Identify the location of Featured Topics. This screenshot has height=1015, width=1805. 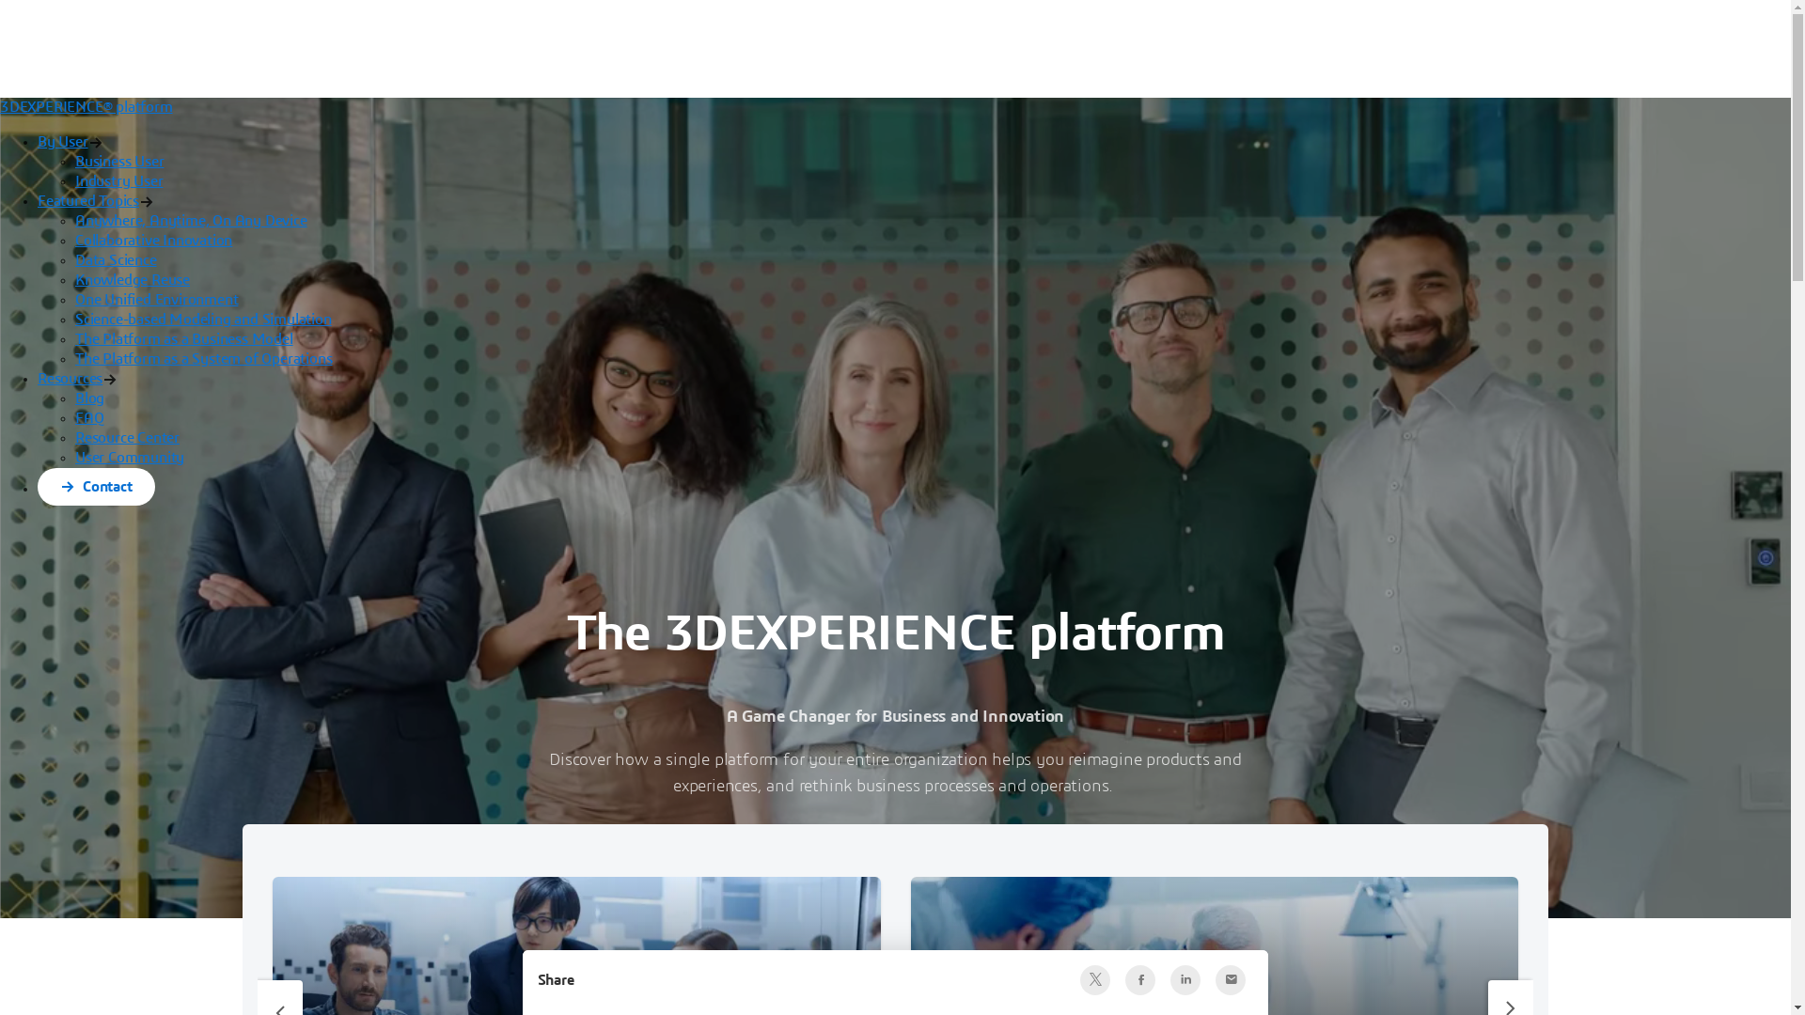
(88, 201).